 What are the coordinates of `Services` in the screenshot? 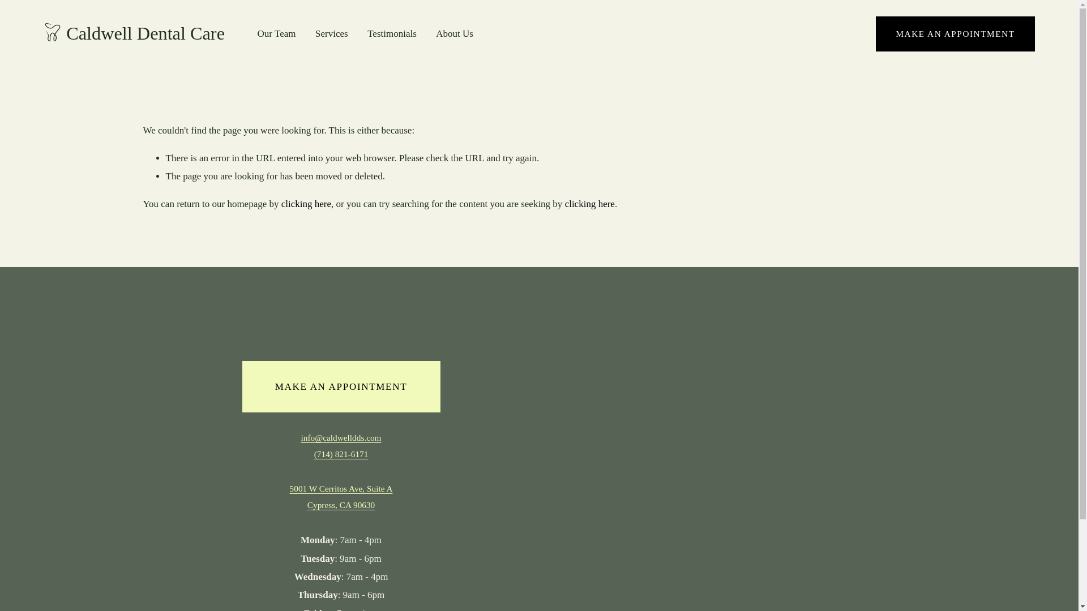 It's located at (134, 33).